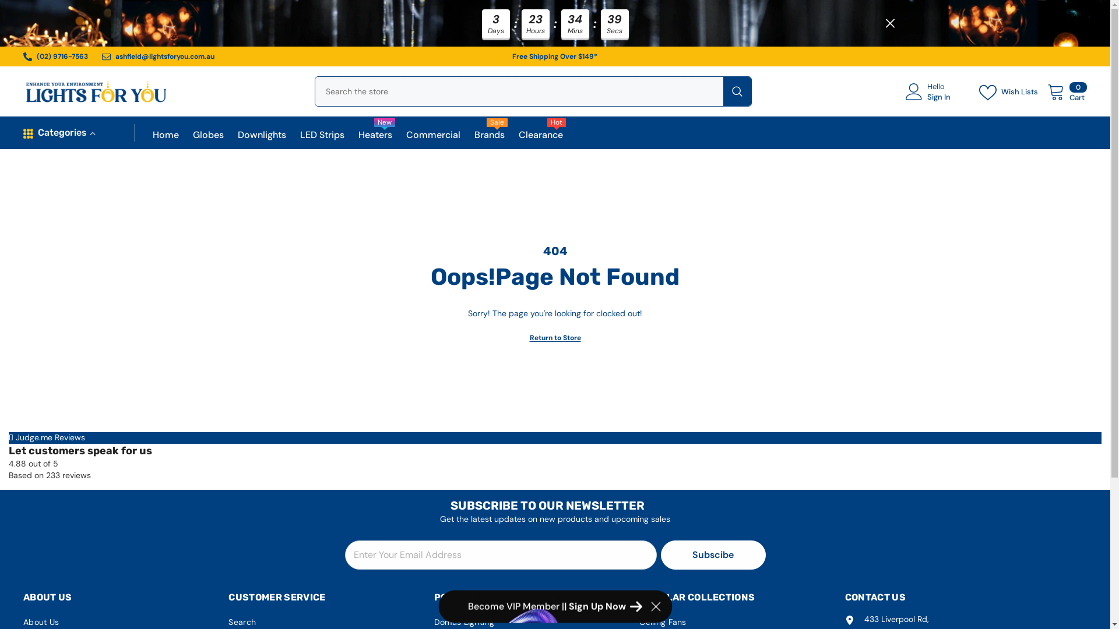  Describe the element at coordinates (490, 139) in the screenshot. I see `Brands
Sale` at that location.